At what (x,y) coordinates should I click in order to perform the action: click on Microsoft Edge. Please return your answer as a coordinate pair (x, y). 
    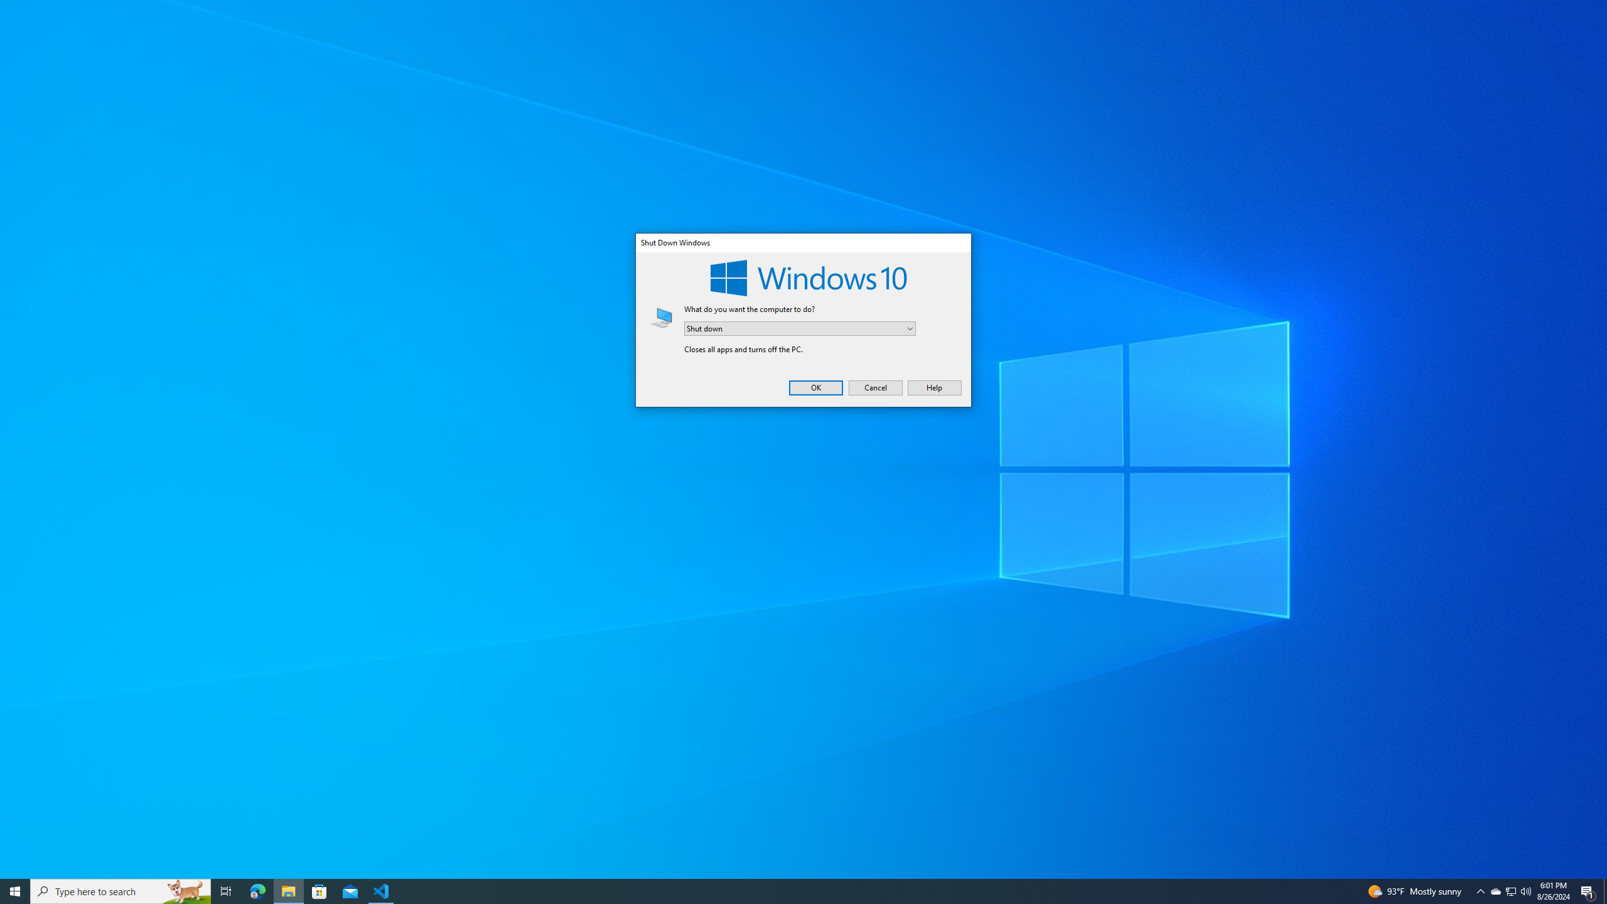
    Looking at the image, I should click on (226, 891).